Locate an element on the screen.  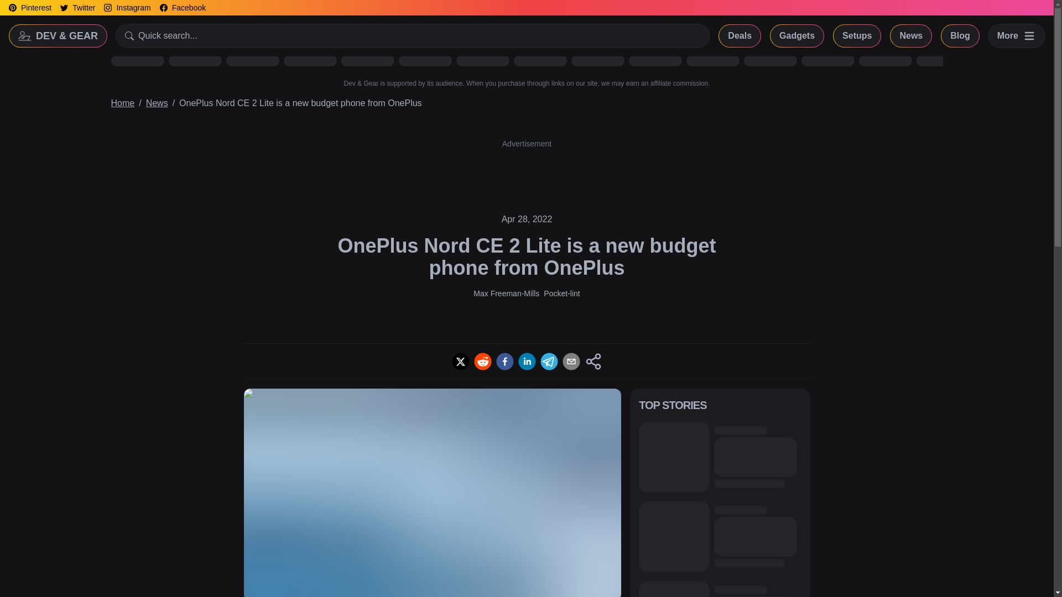
Deals is located at coordinates (739, 36).